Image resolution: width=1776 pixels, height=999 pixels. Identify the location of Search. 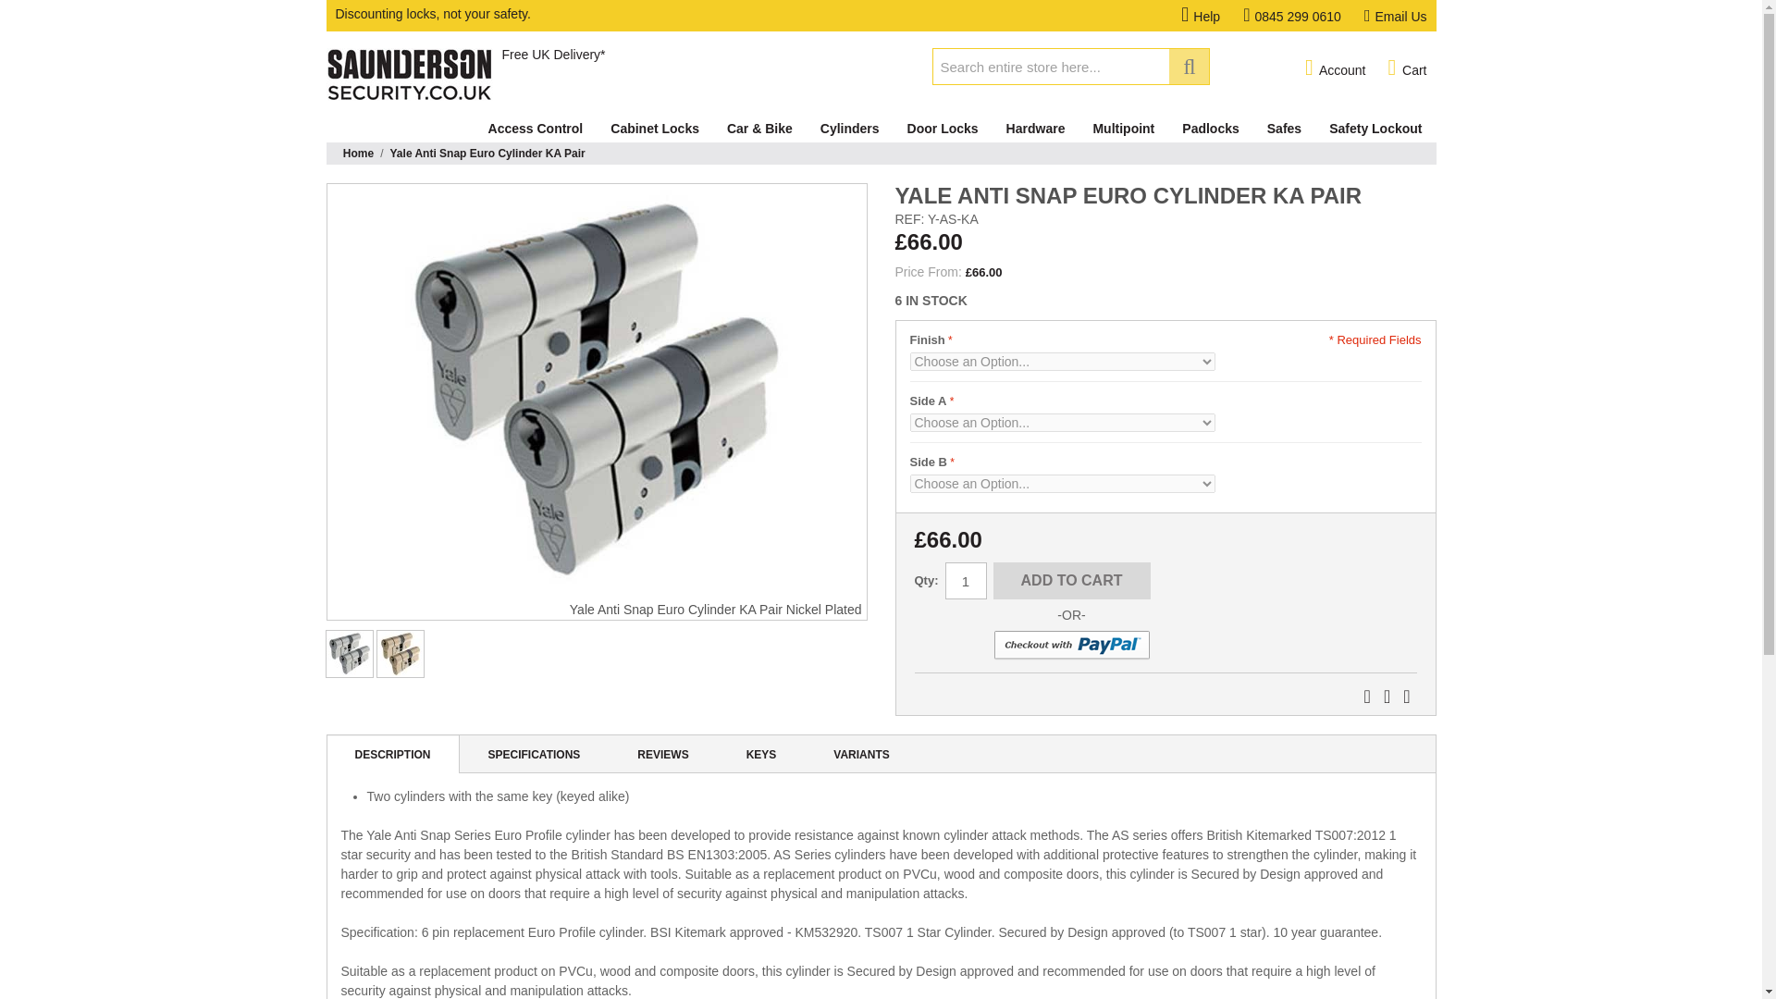
(1189, 66).